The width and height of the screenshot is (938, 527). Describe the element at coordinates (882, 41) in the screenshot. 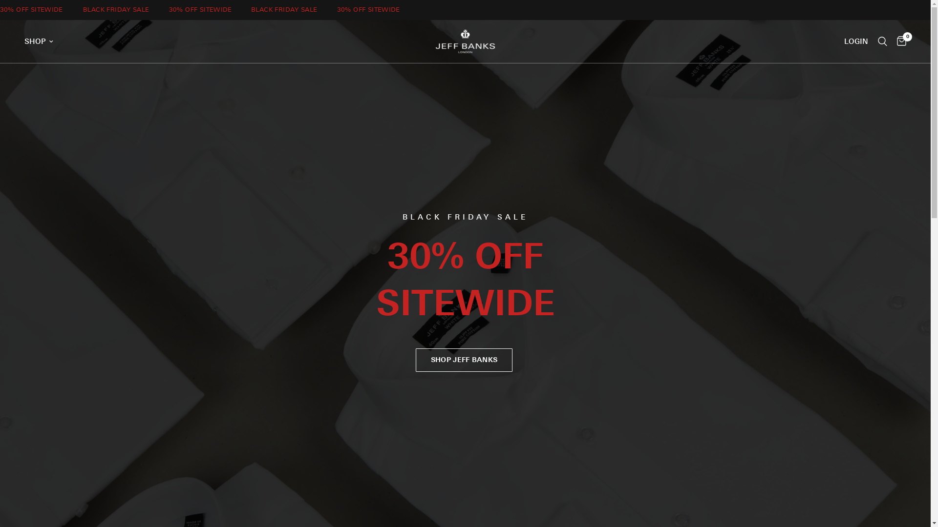

I see `Search` at that location.